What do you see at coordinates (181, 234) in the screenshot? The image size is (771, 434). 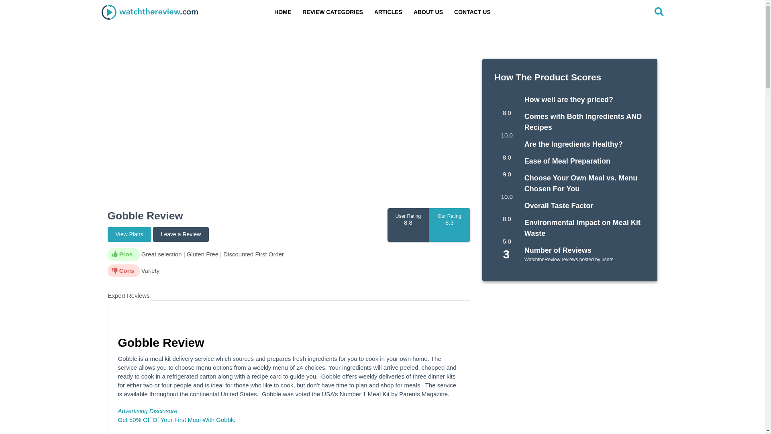 I see `Leave a Review` at bounding box center [181, 234].